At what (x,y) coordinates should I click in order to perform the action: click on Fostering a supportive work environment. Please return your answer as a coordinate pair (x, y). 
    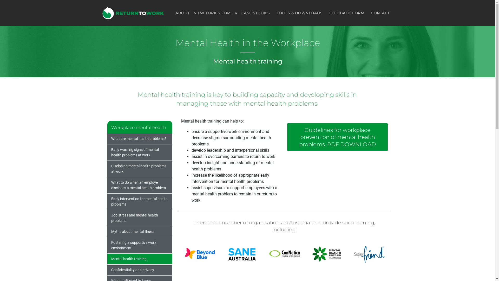
    Looking at the image, I should click on (140, 245).